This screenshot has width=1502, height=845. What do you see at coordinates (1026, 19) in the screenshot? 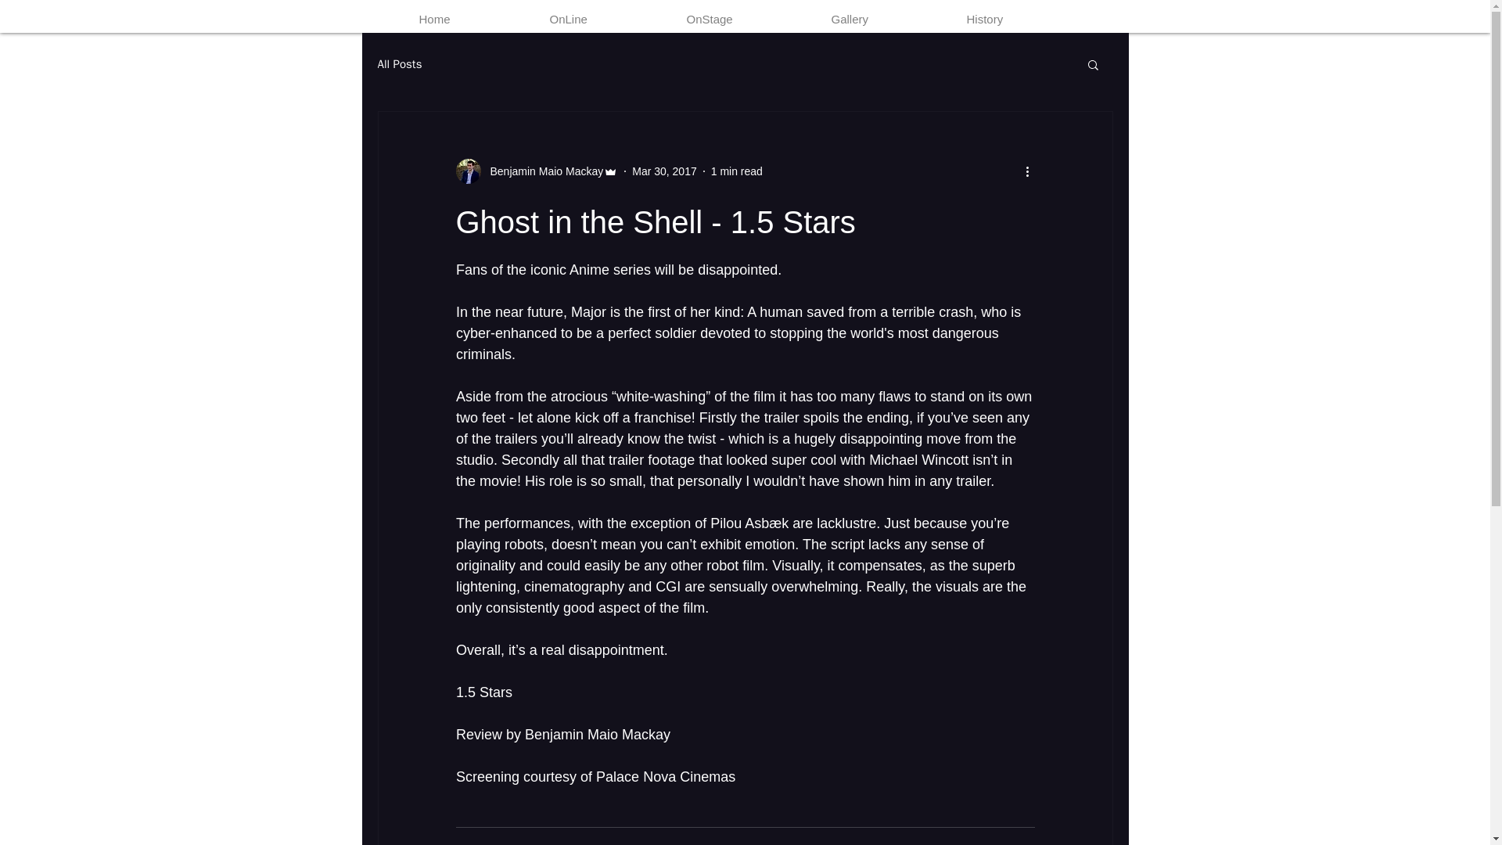
I see `History` at bounding box center [1026, 19].